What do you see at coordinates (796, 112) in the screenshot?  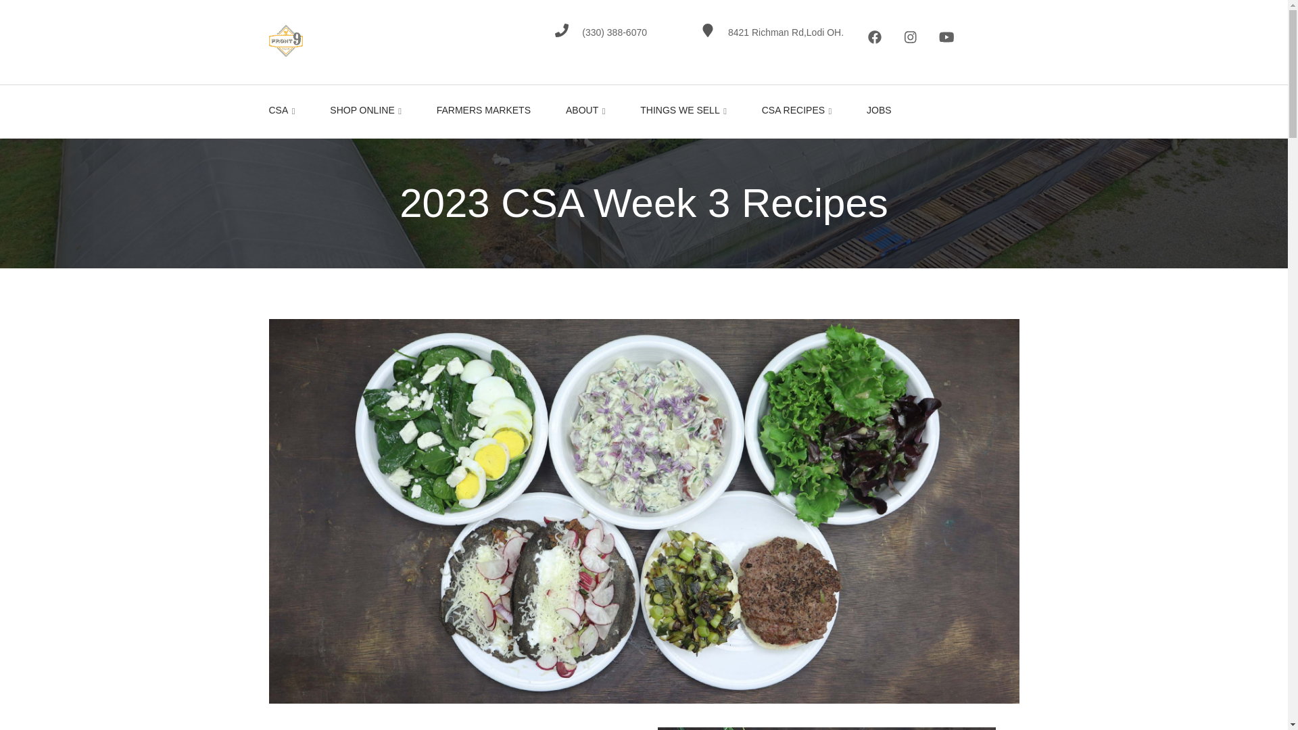 I see `recipes for each week of our csa program` at bounding box center [796, 112].